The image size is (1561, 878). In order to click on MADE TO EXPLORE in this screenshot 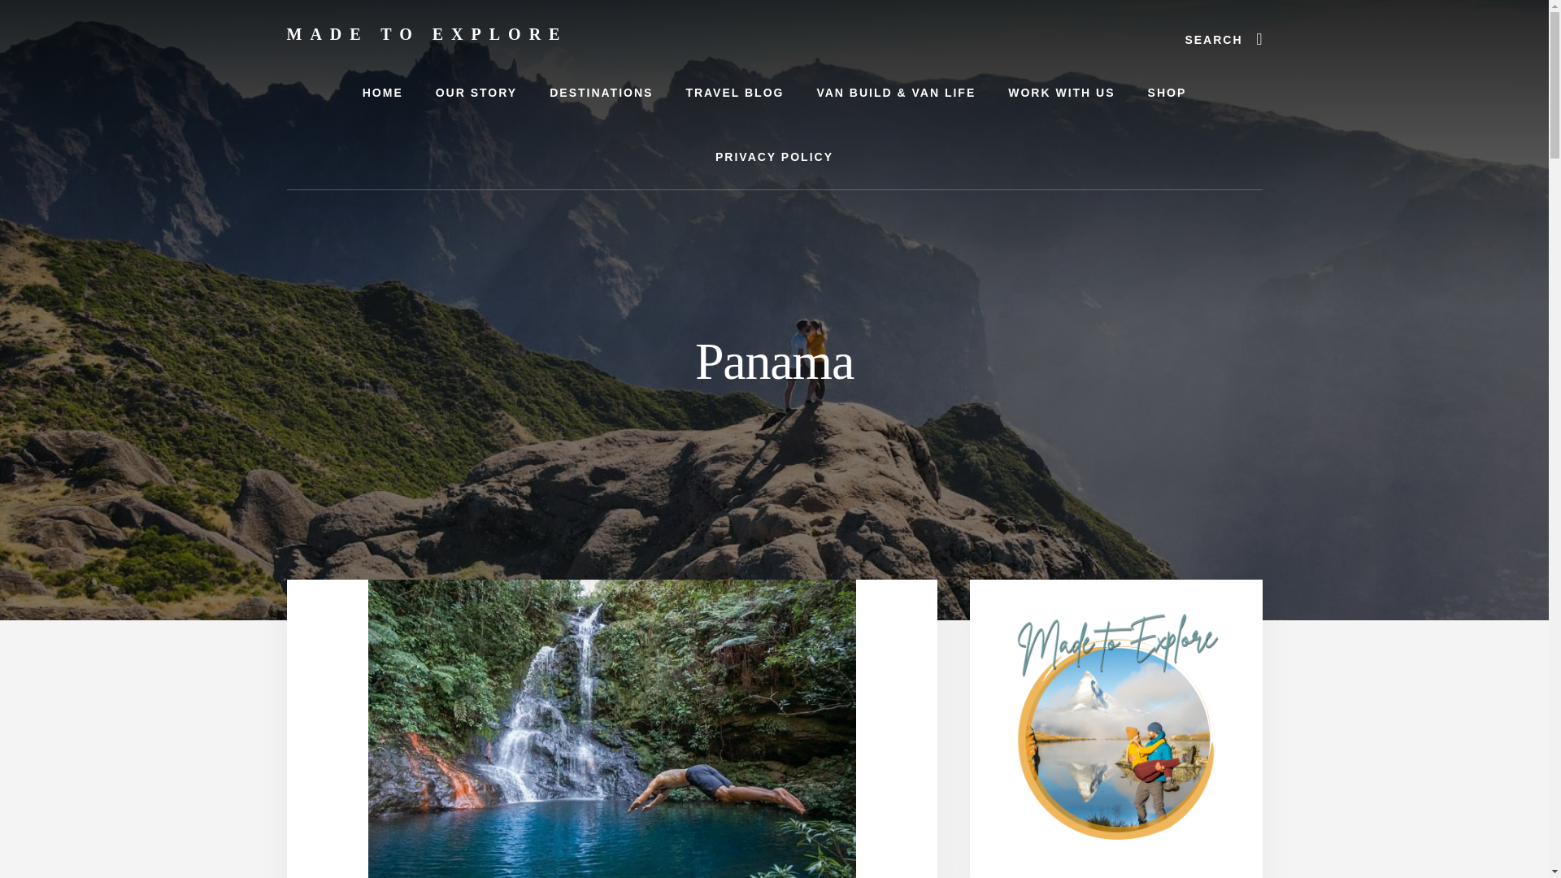, I will do `click(426, 34)`.